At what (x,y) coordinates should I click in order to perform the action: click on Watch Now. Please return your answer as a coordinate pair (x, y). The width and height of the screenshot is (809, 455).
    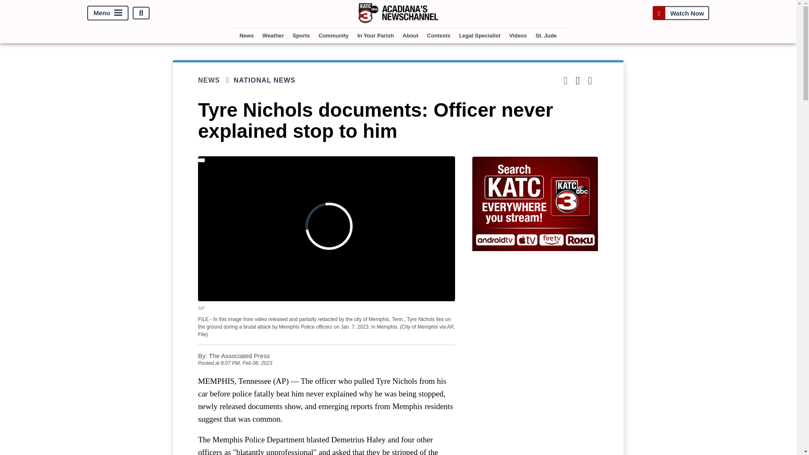
    Looking at the image, I should click on (680, 13).